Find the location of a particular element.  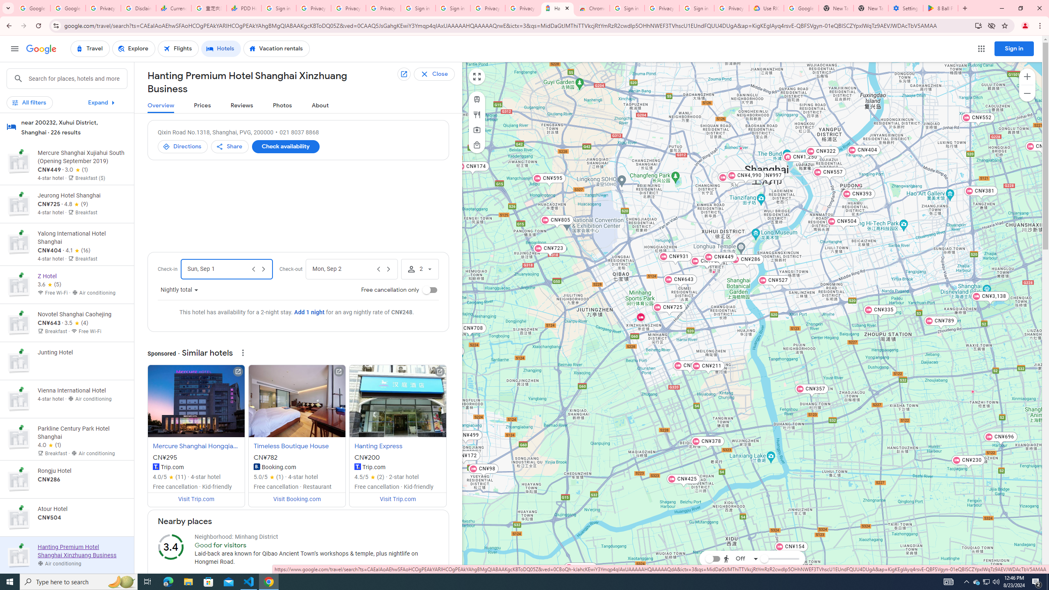

Areas for shopping is located at coordinates (477, 145).